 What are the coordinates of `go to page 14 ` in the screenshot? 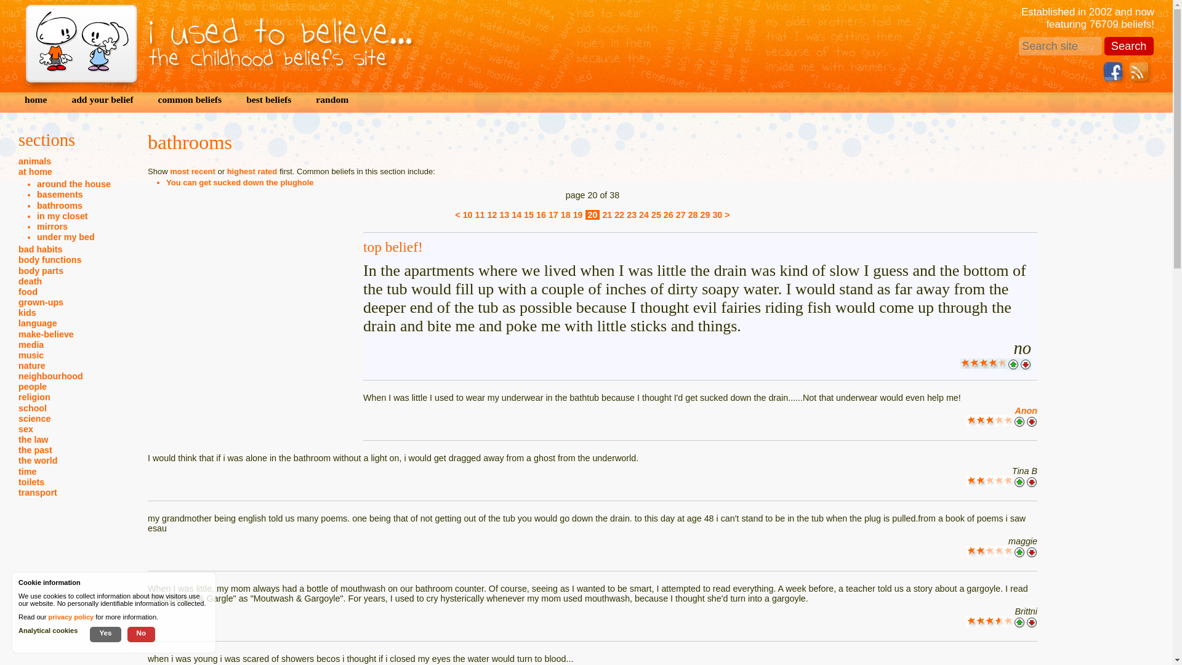 It's located at (516, 215).